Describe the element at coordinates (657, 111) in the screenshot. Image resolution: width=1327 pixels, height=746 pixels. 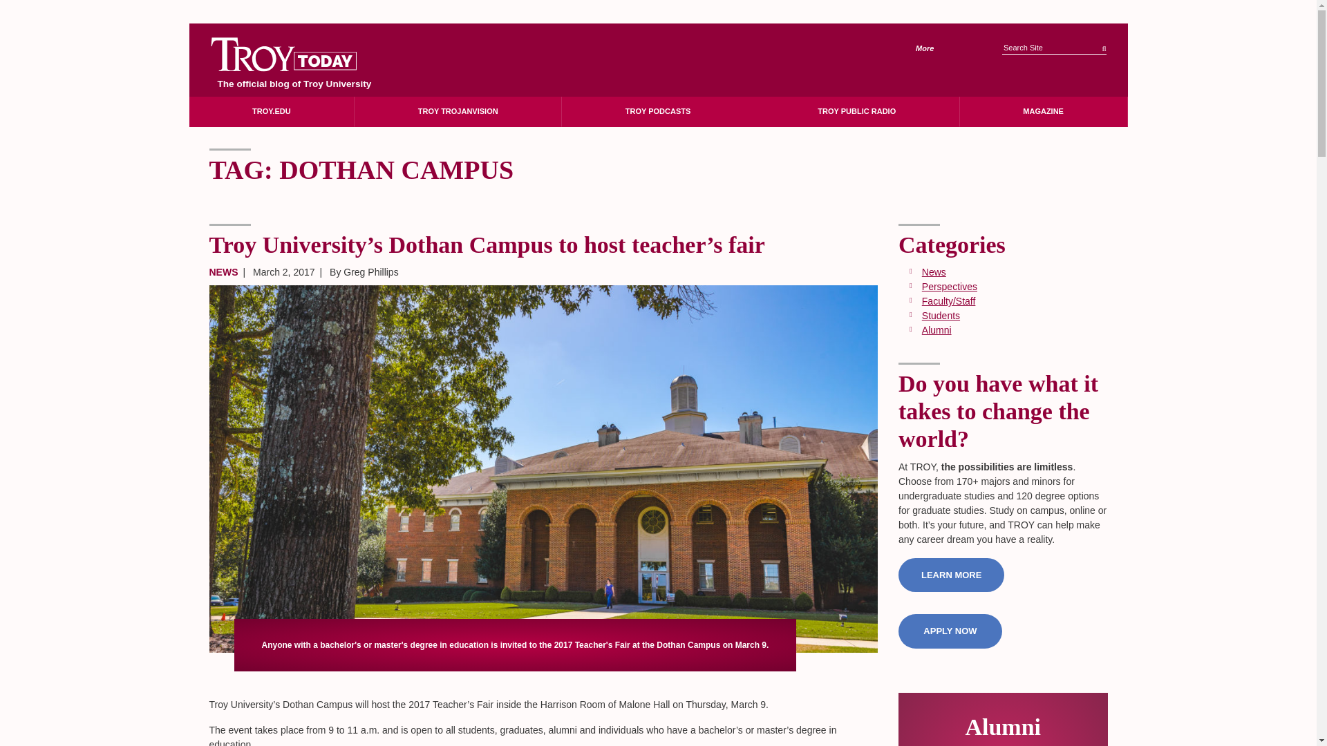
I see `TROY Podcasts` at that location.